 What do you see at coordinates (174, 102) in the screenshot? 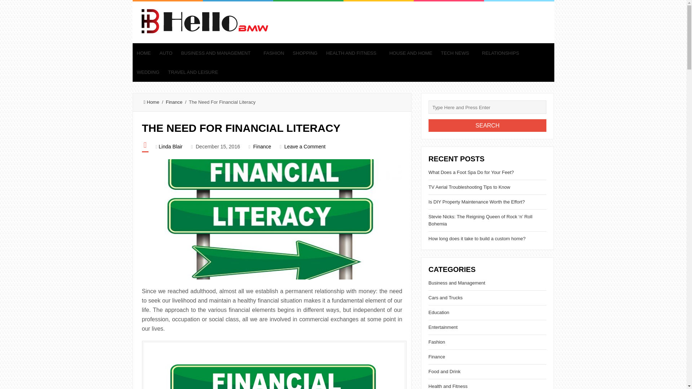
I see `Finance` at bounding box center [174, 102].